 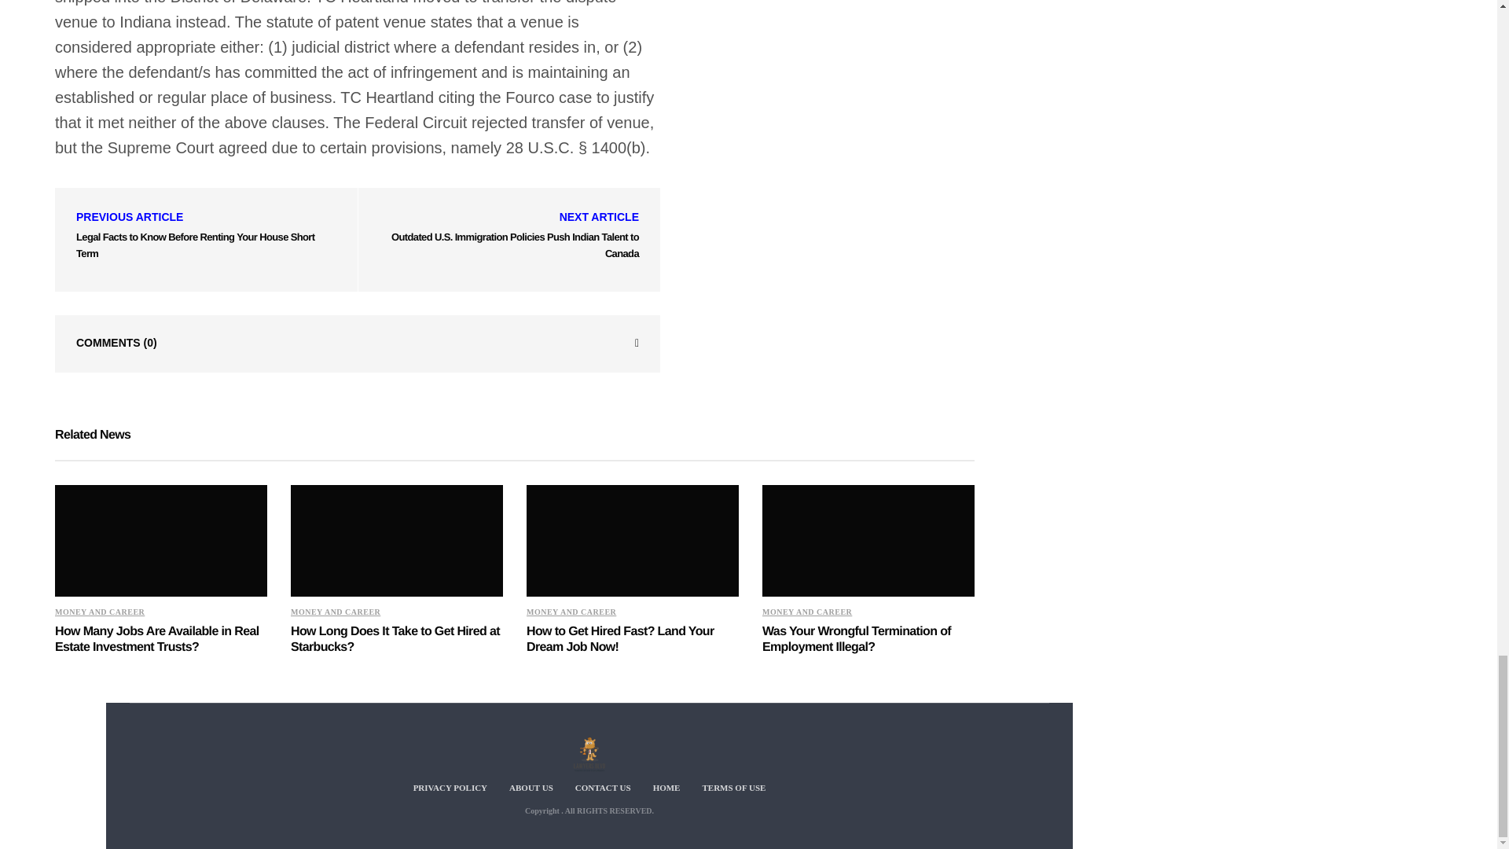 What do you see at coordinates (396, 541) in the screenshot?
I see `How Long Does It Take to Get Hired at Starbucks?` at bounding box center [396, 541].